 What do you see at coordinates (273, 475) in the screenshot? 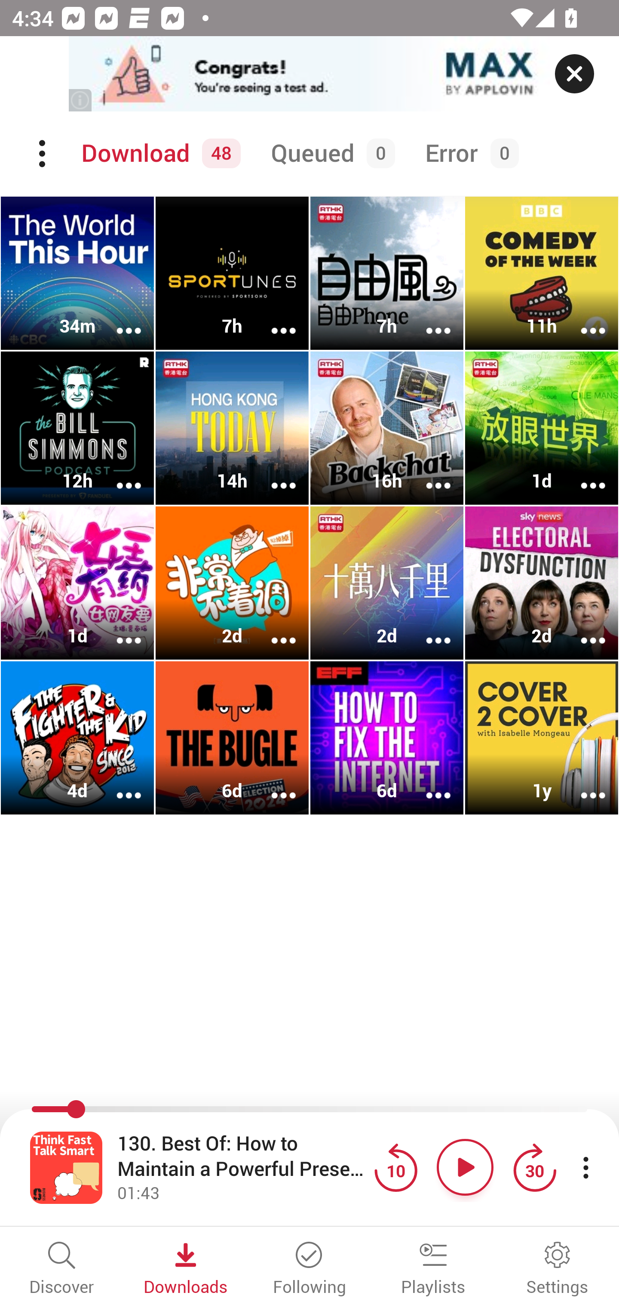
I see `More options` at bounding box center [273, 475].